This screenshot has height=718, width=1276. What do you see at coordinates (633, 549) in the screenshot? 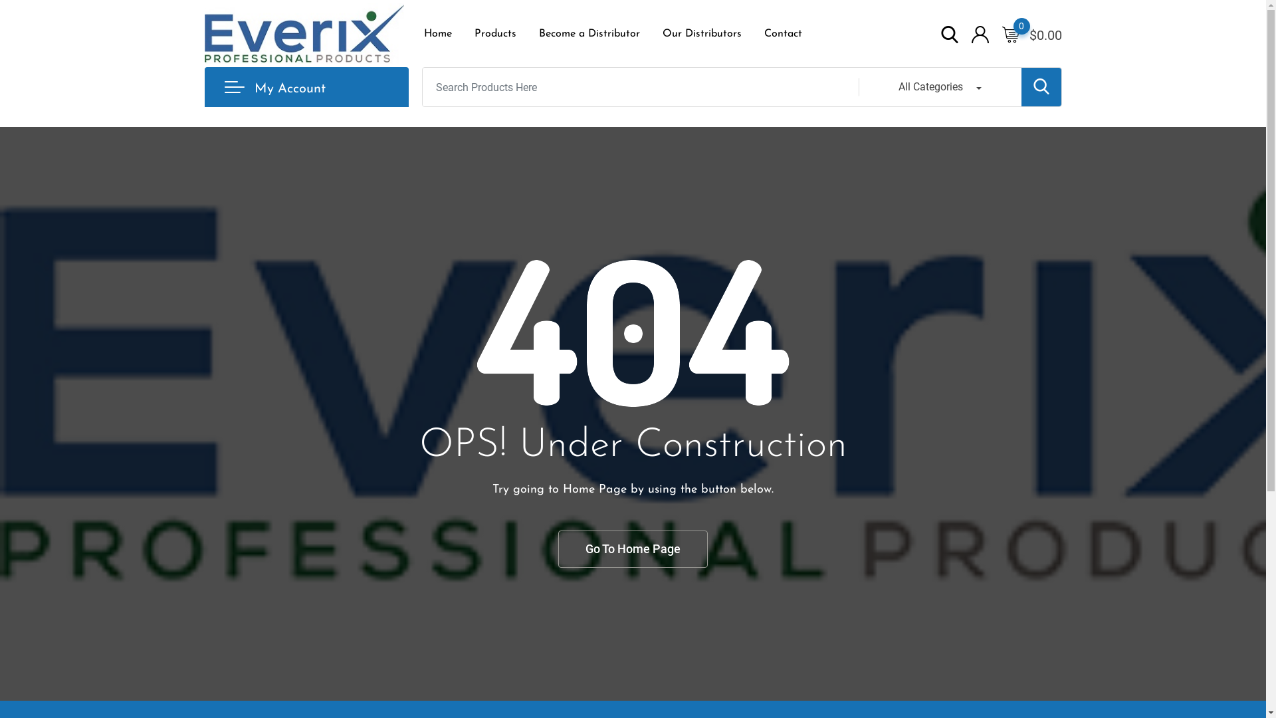
I see `Go To Home Page` at bounding box center [633, 549].